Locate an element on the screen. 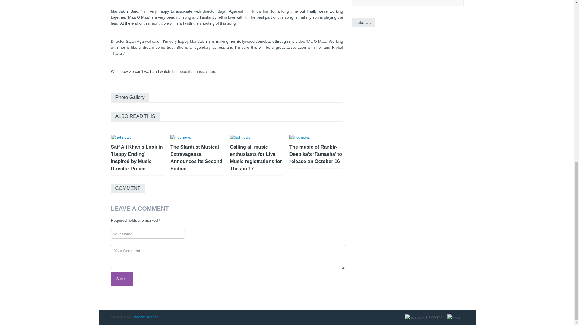  Submit is located at coordinates (122, 279).